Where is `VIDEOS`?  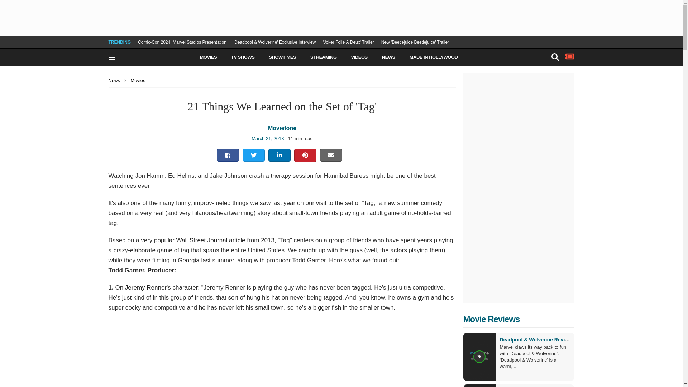 VIDEOS is located at coordinates (359, 57).